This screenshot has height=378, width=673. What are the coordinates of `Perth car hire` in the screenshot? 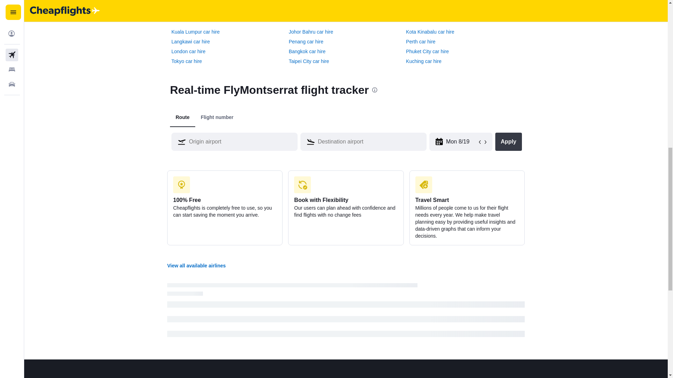 It's located at (421, 41).